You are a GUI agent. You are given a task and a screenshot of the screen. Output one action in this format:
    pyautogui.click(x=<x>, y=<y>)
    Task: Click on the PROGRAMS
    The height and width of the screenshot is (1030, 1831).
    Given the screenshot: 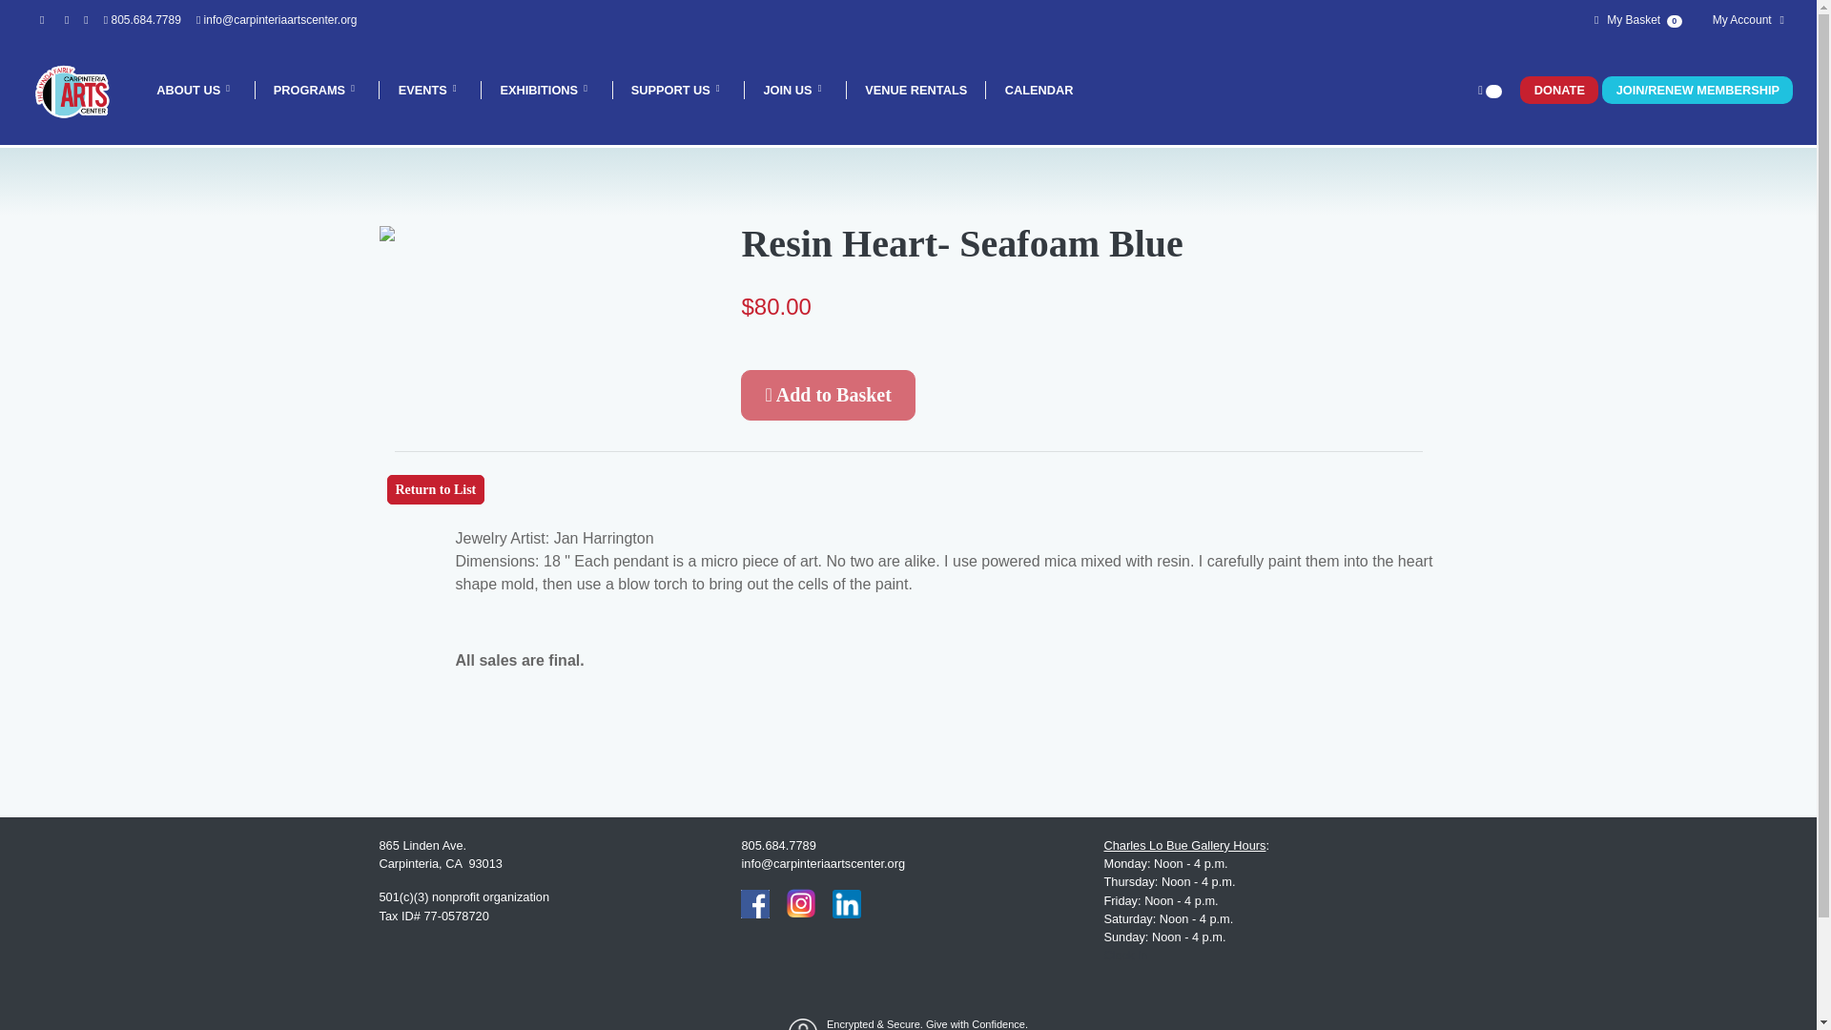 What is the action you would take?
    pyautogui.click(x=319, y=90)
    